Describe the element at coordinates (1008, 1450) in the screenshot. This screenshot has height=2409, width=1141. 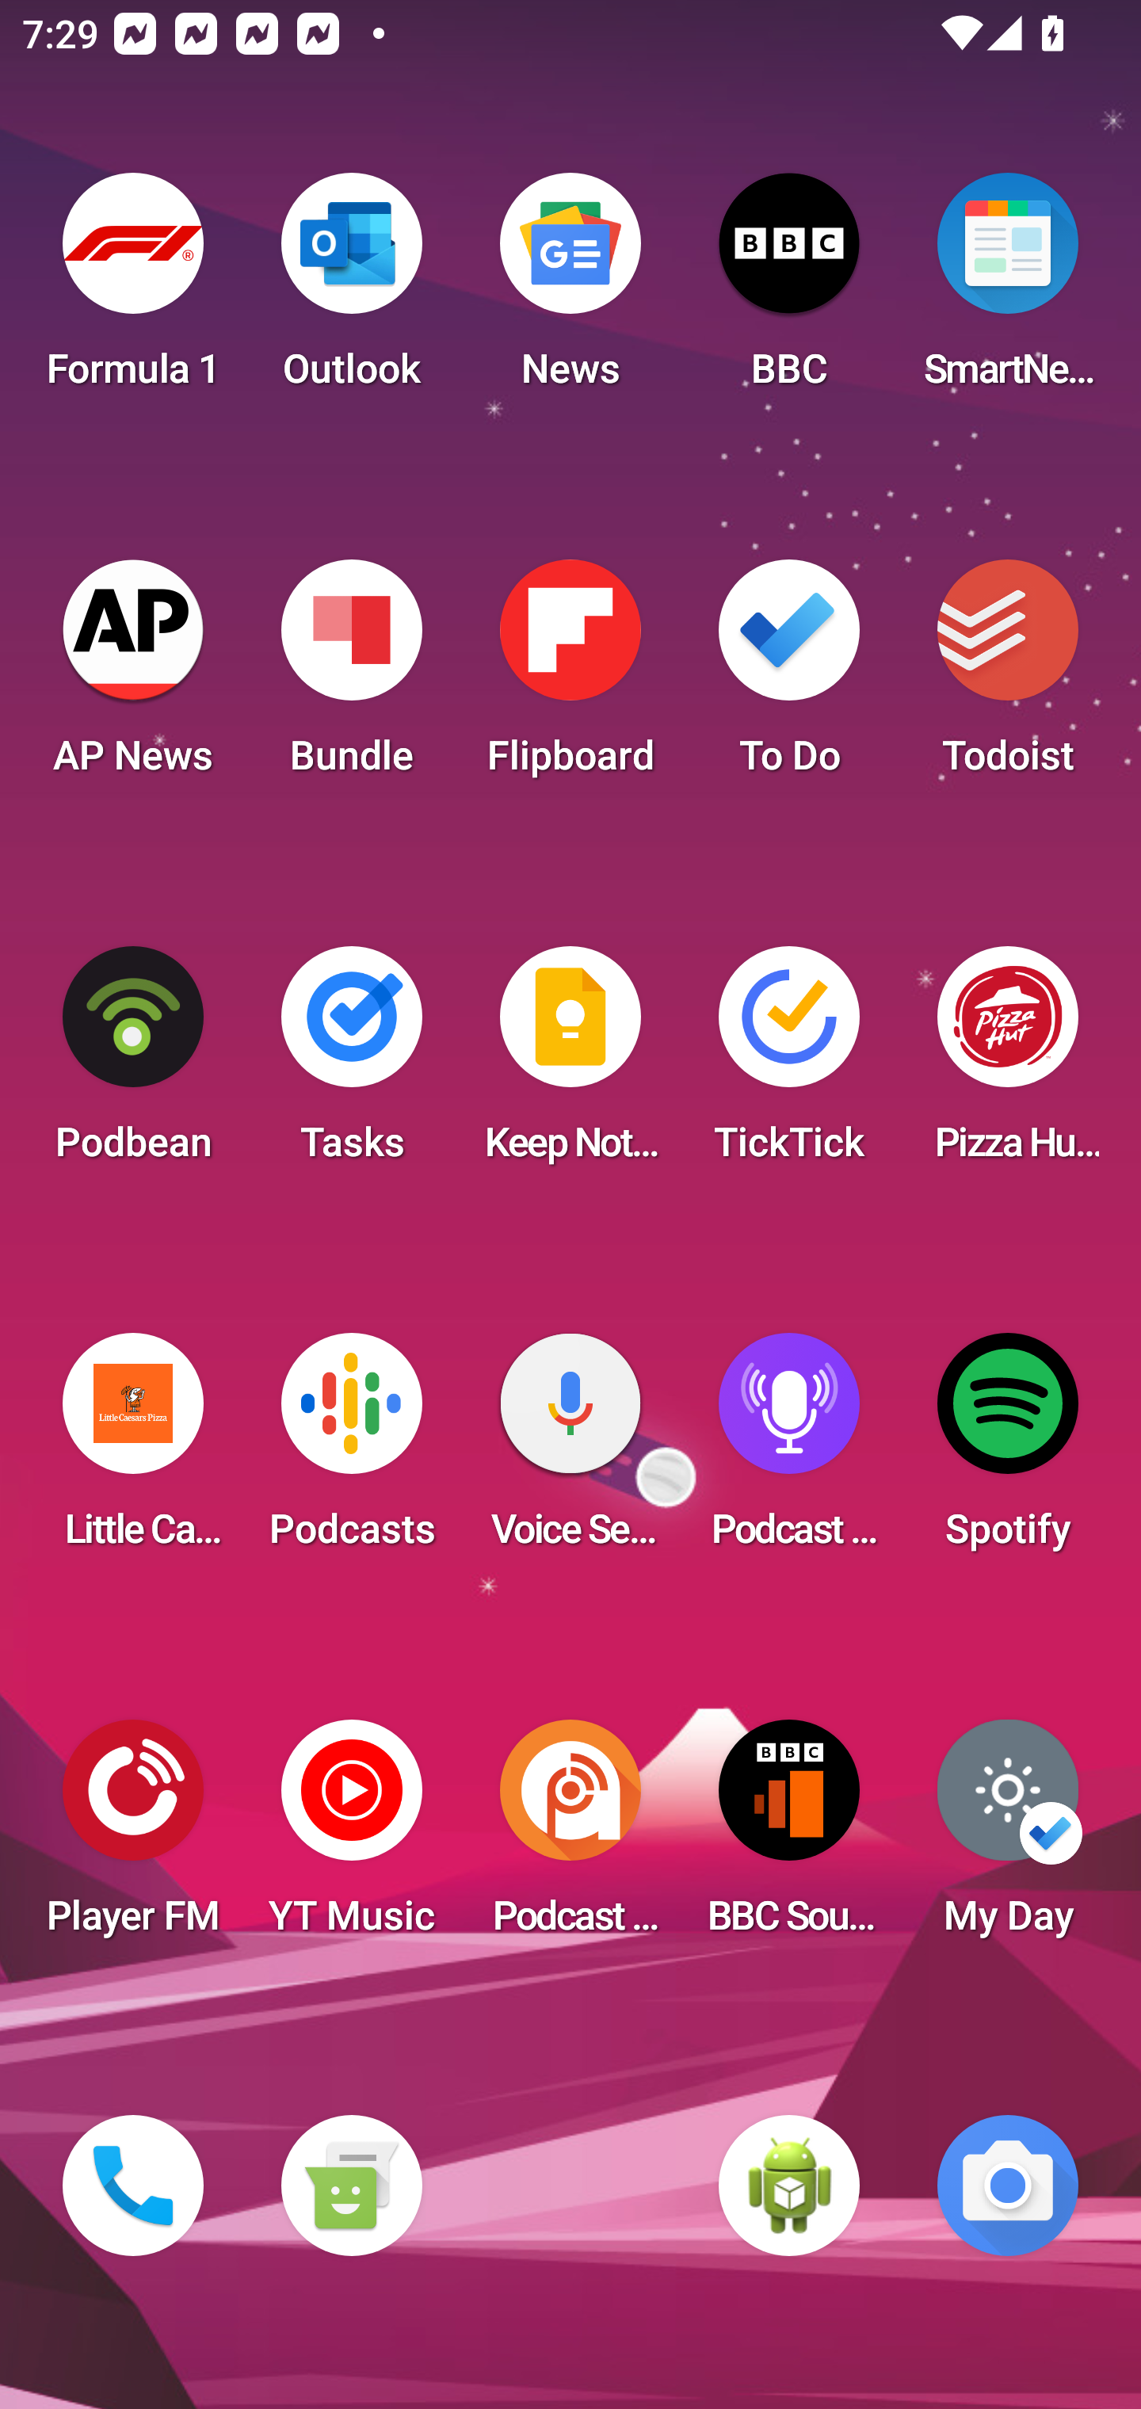
I see `Spotify` at that location.